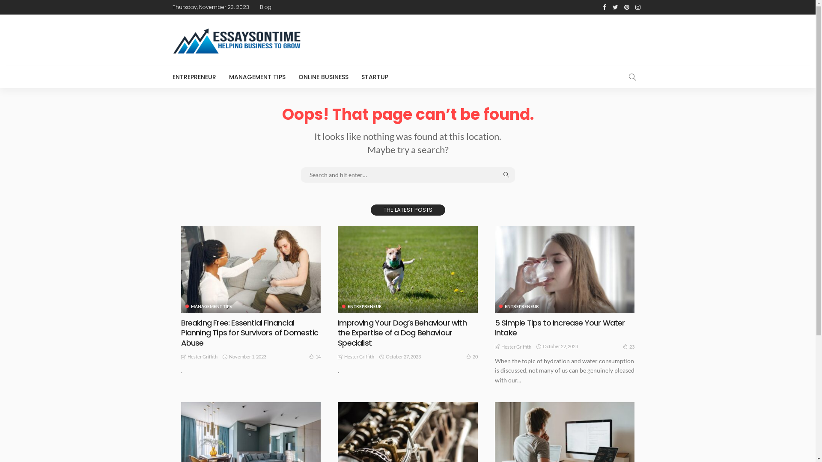 This screenshot has width=822, height=462. Describe the element at coordinates (632, 77) in the screenshot. I see `search` at that location.